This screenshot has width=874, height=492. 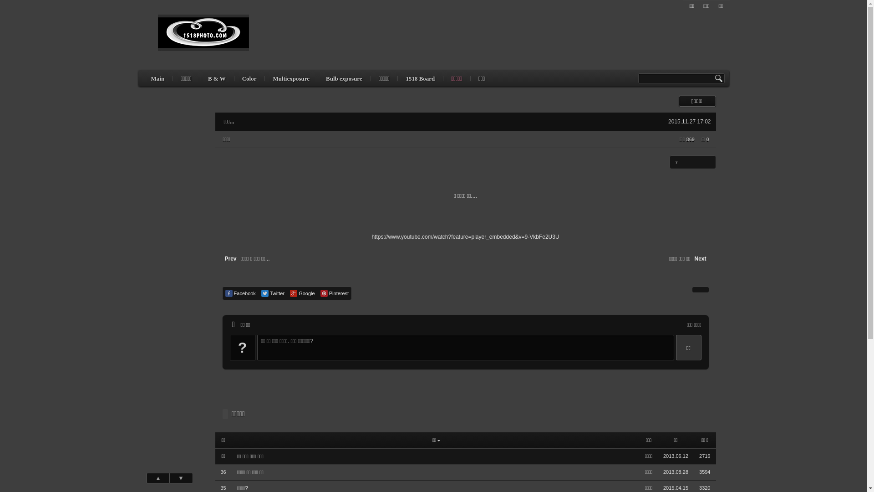 What do you see at coordinates (291, 78) in the screenshot?
I see `Multiexposure` at bounding box center [291, 78].